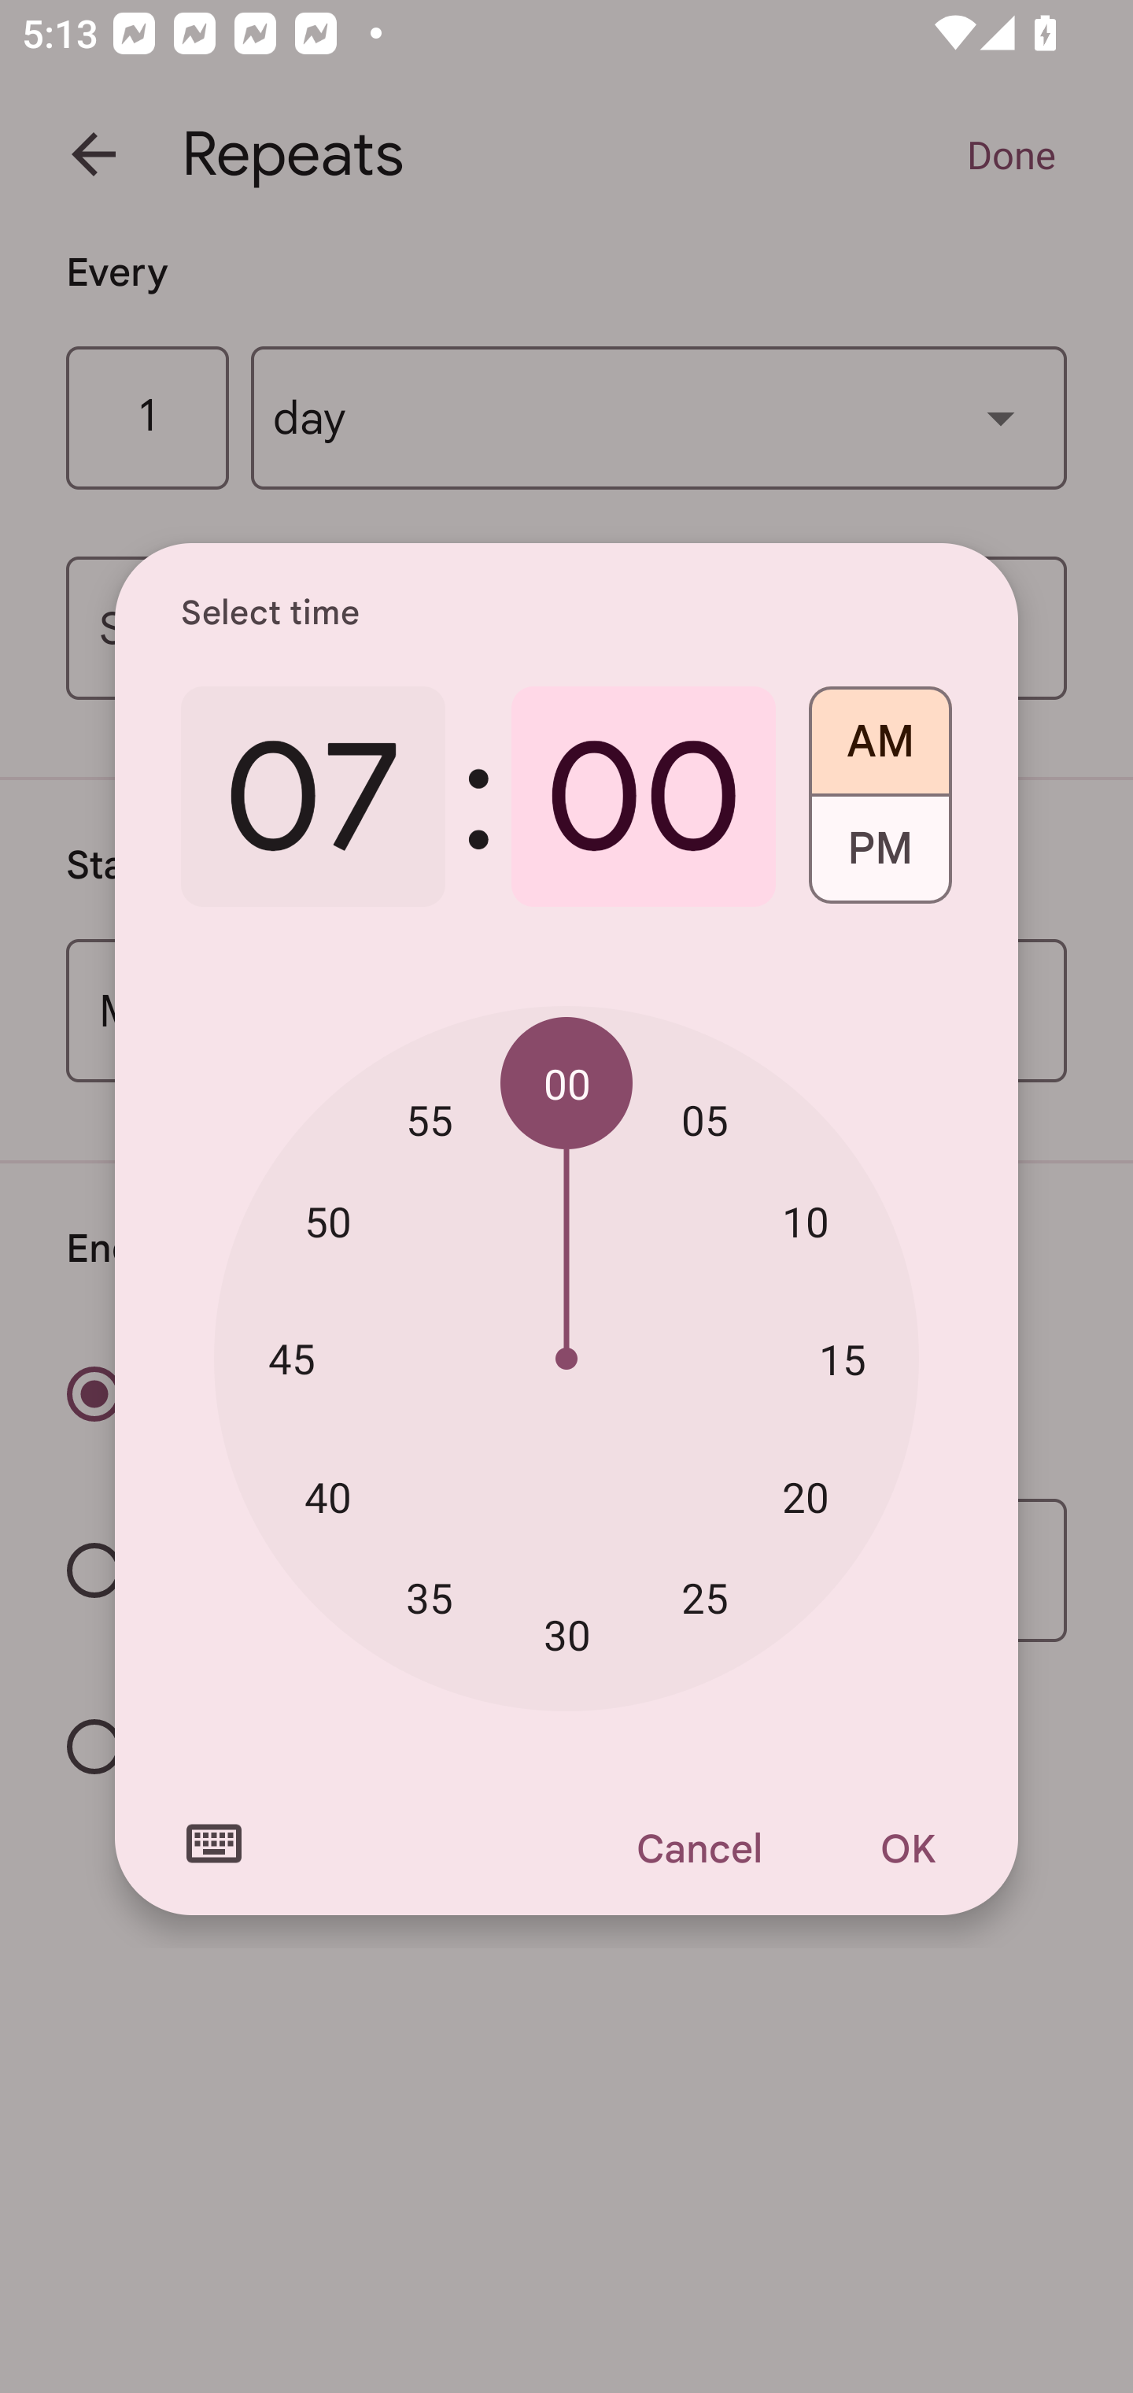 This screenshot has width=1133, height=2393. Describe the element at coordinates (806, 1222) in the screenshot. I see `10 10 minutes` at that location.